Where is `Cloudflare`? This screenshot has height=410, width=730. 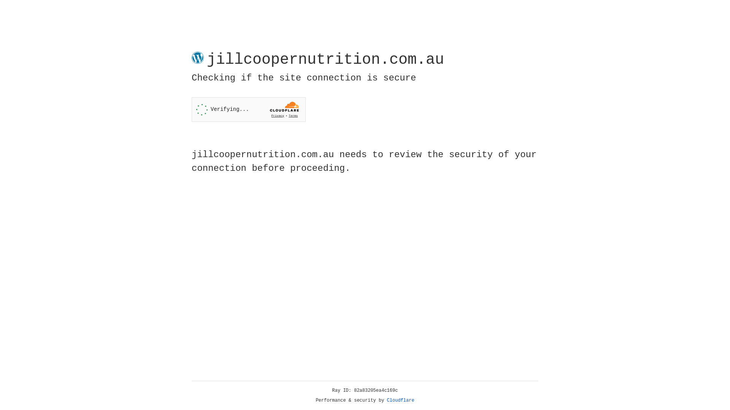
Cloudflare is located at coordinates (401, 401).